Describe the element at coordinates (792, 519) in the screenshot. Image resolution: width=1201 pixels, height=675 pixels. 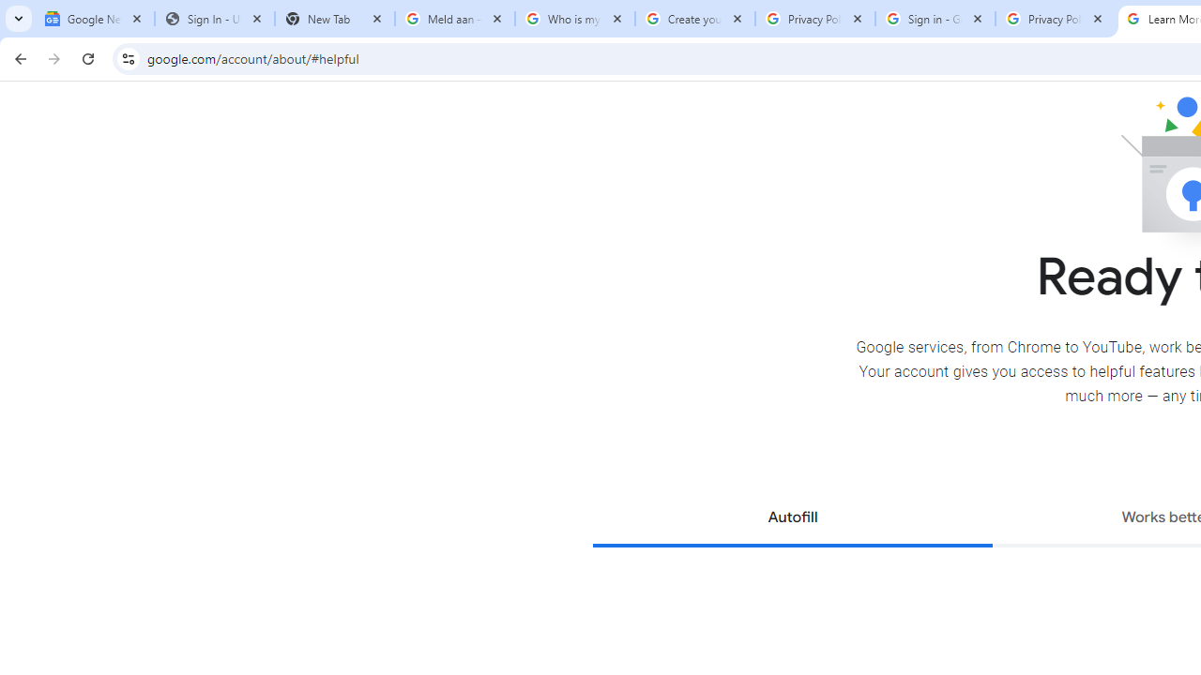
I see `Autofill` at that location.